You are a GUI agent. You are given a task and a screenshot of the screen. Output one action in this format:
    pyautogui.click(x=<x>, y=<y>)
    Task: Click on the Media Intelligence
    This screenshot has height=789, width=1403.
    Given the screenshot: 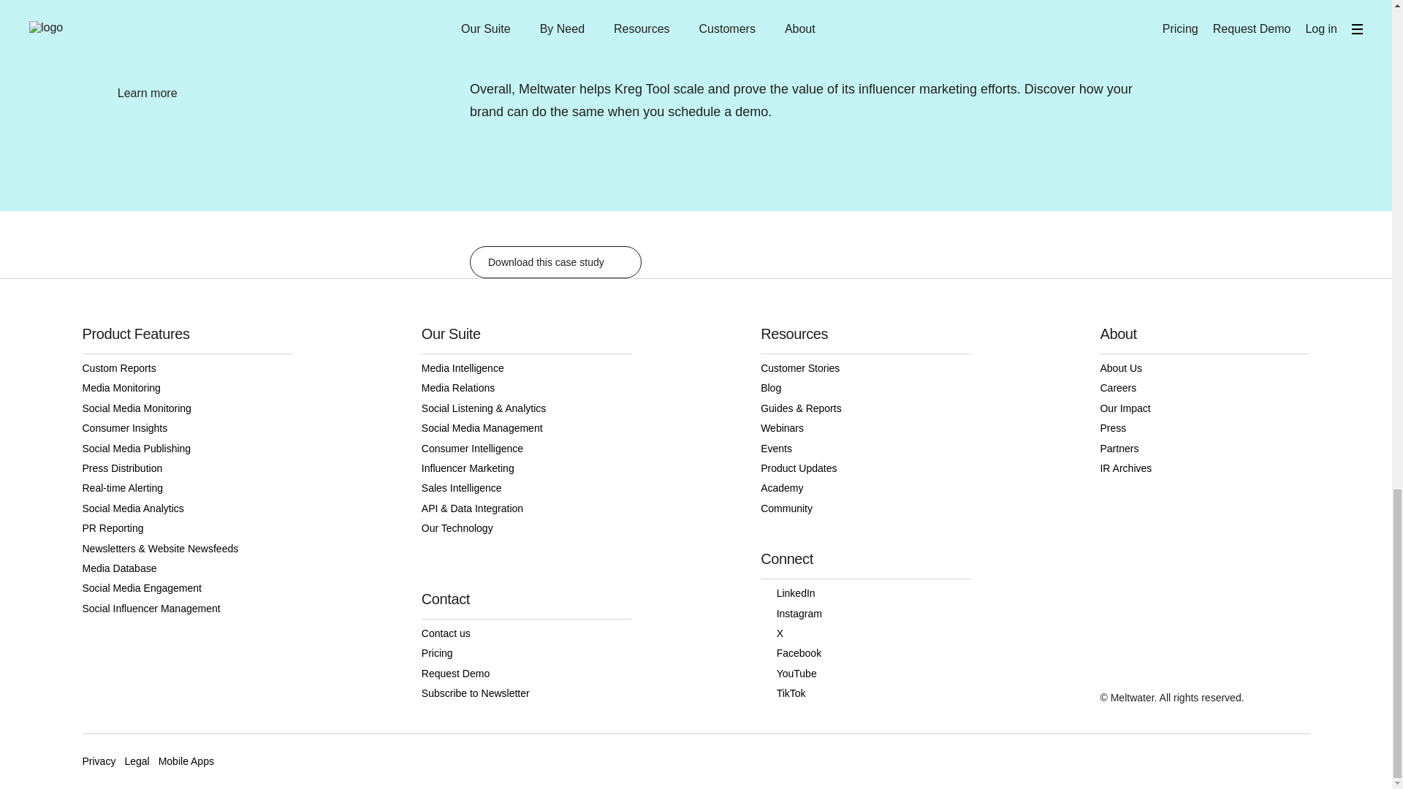 What is the action you would take?
    pyautogui.click(x=526, y=368)
    